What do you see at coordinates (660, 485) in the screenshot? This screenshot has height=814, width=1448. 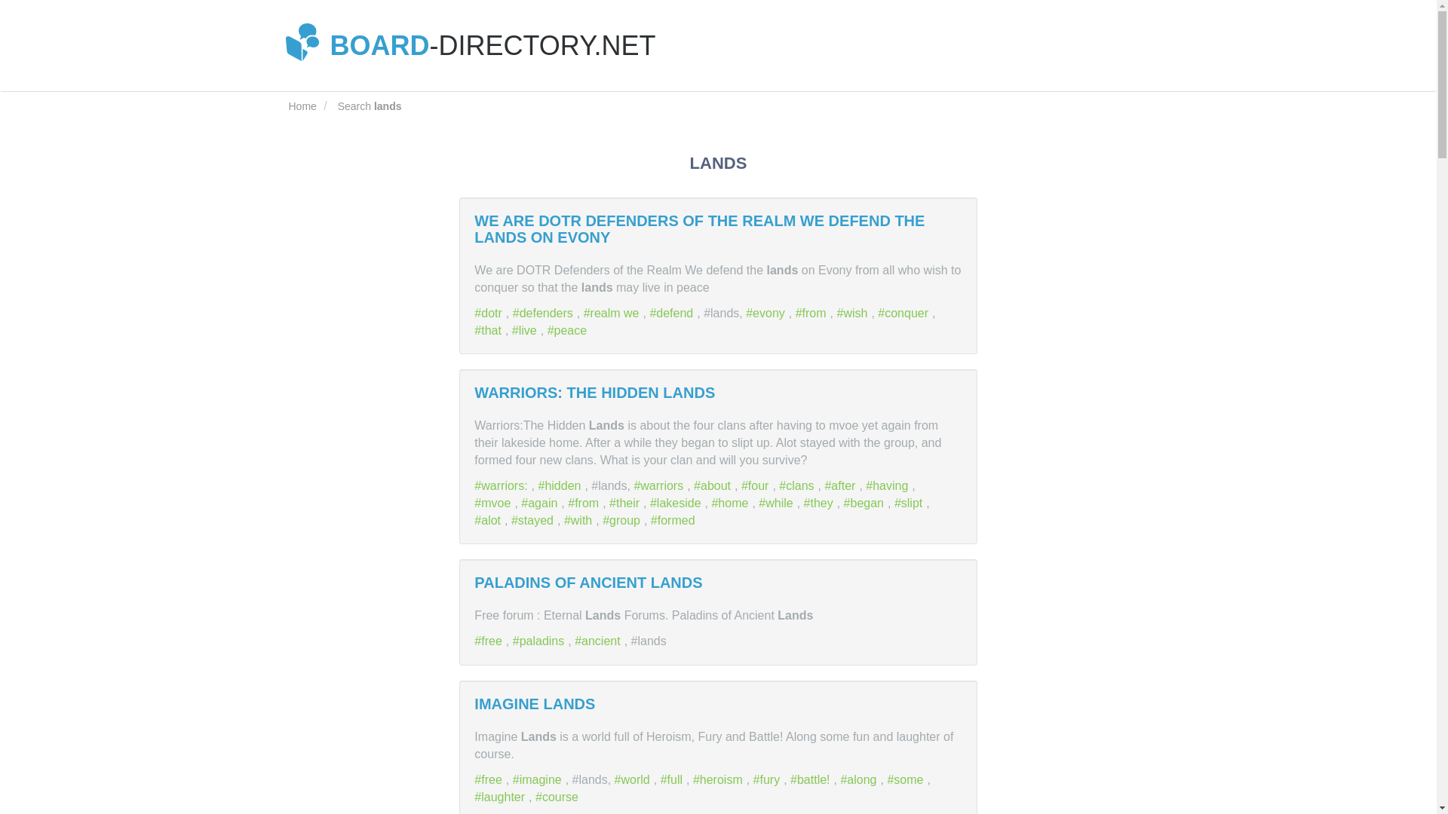 I see `warriors` at bounding box center [660, 485].